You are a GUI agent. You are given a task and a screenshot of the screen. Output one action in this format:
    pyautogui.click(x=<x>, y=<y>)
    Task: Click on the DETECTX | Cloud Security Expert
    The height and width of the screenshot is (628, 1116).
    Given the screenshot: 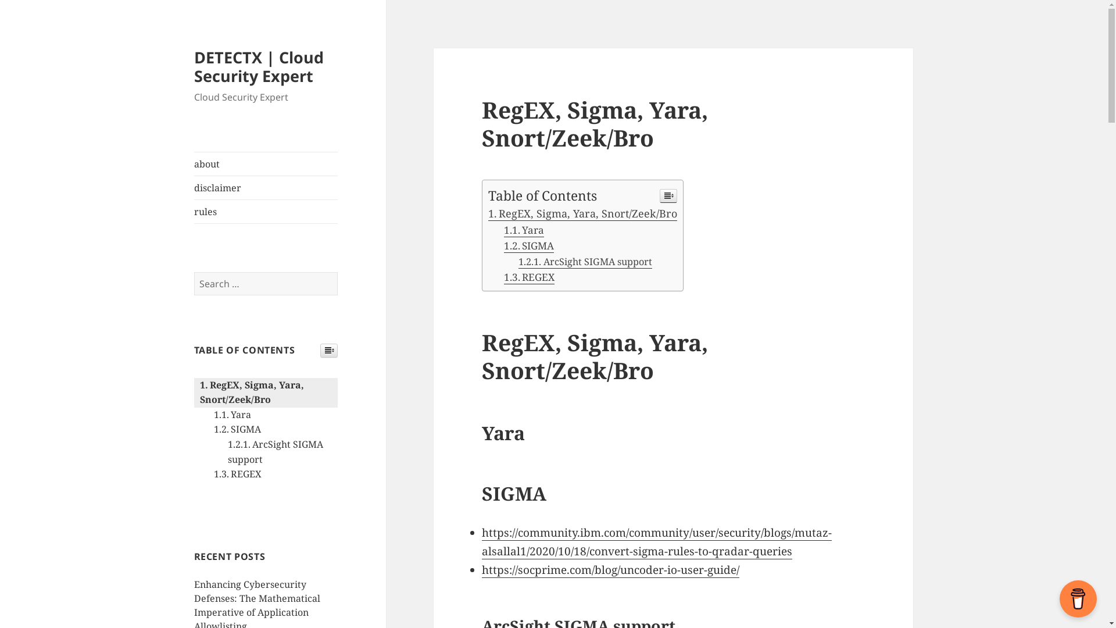 What is the action you would take?
    pyautogui.click(x=259, y=66)
    